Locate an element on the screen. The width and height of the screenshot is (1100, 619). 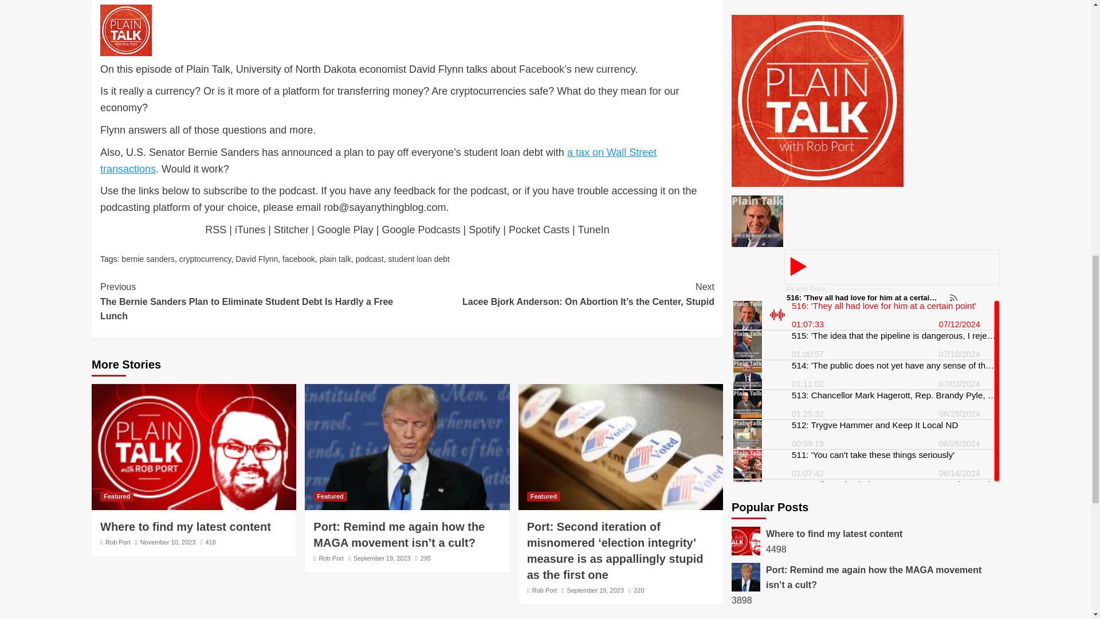
Stitcher is located at coordinates (291, 229).